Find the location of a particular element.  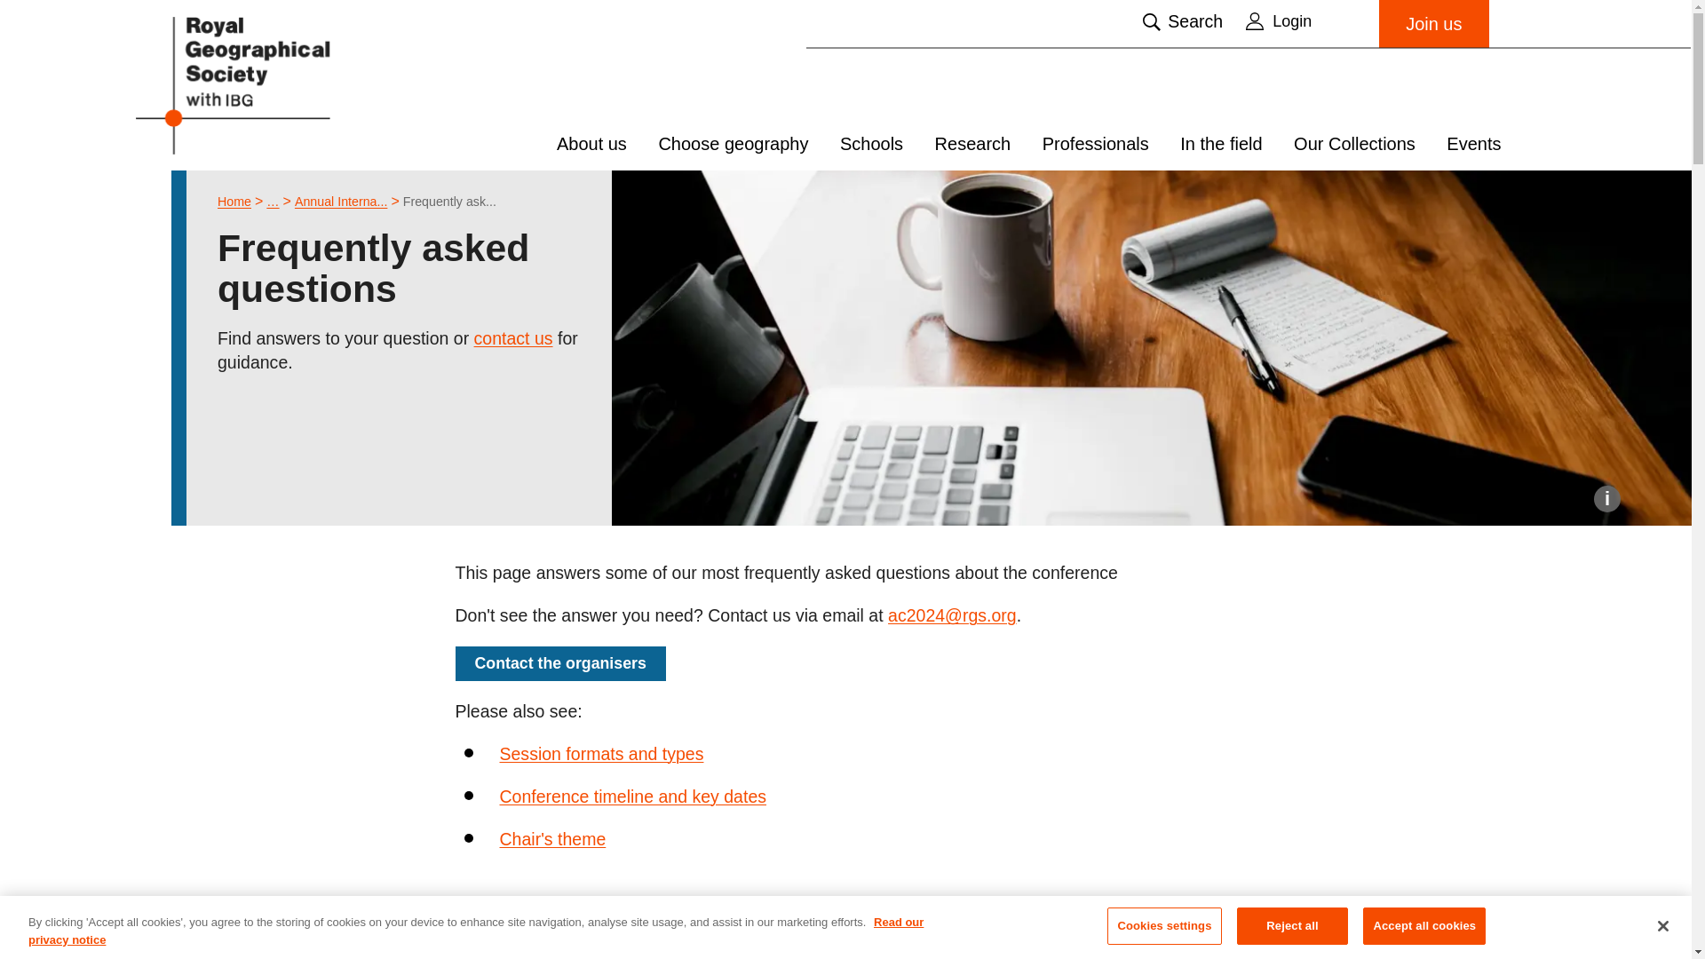

About us is located at coordinates (591, 144).